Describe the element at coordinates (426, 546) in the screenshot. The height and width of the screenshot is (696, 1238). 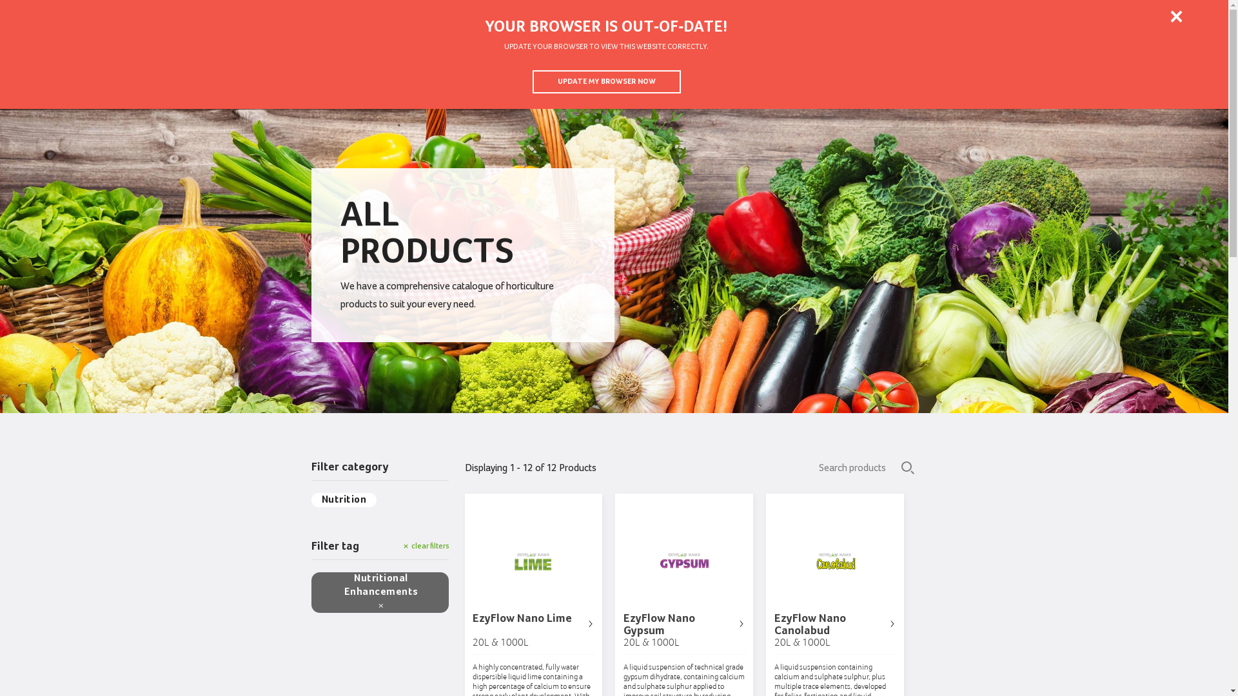
I see `clear filters` at that location.